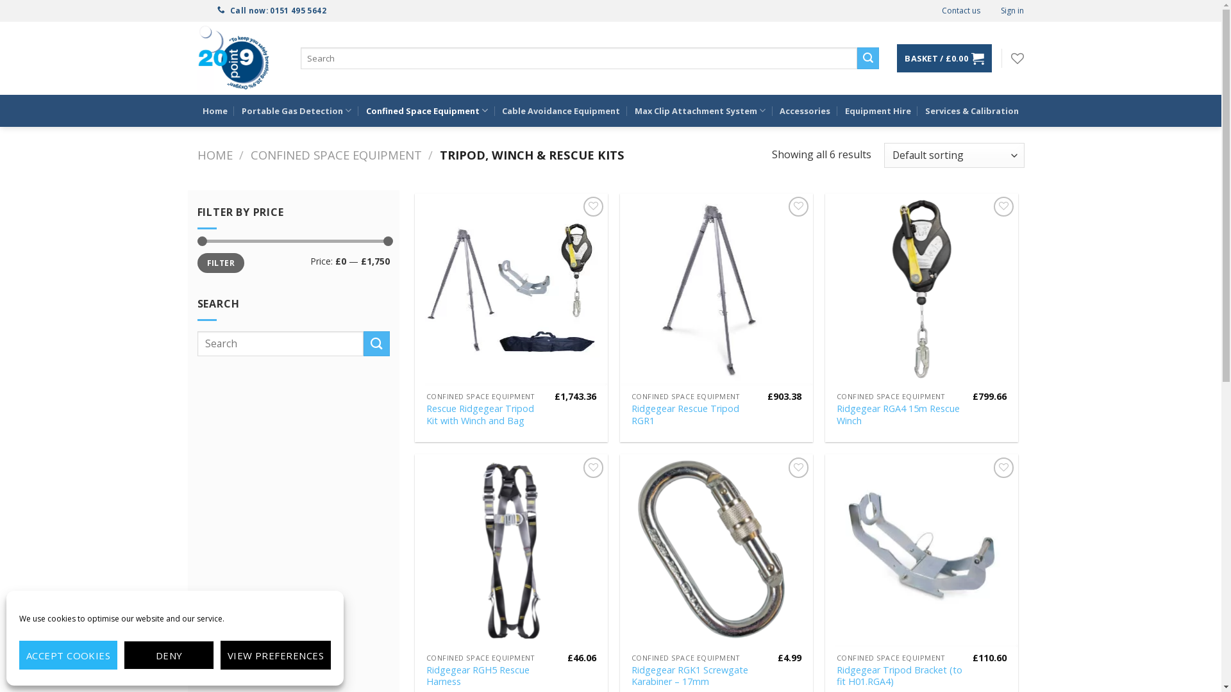 The width and height of the screenshot is (1231, 692). Describe the element at coordinates (561, 111) in the screenshot. I see `Cable Avoidance Equipment` at that location.